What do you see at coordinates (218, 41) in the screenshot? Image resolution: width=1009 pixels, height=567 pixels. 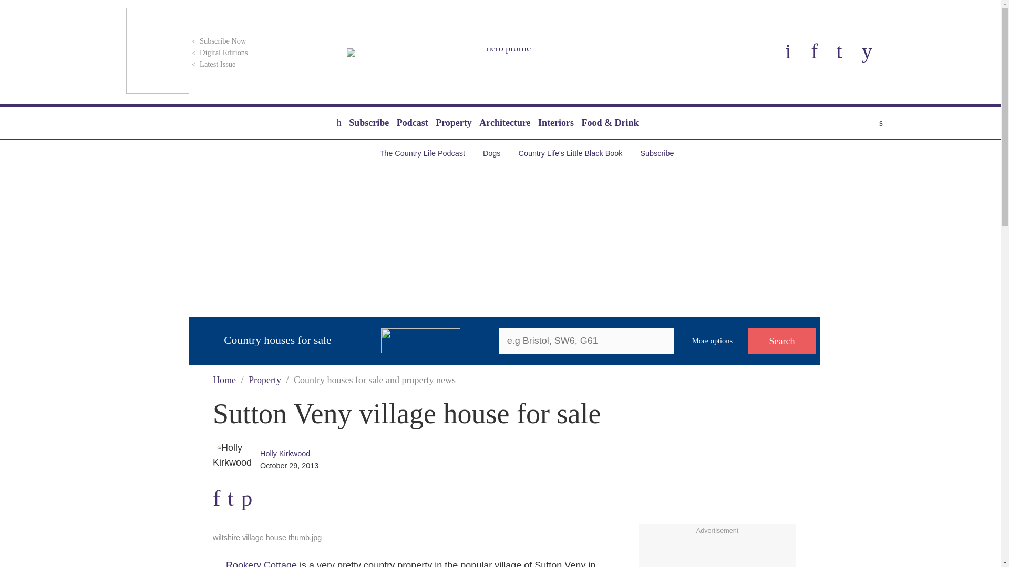 I see `Subscribe Now` at bounding box center [218, 41].